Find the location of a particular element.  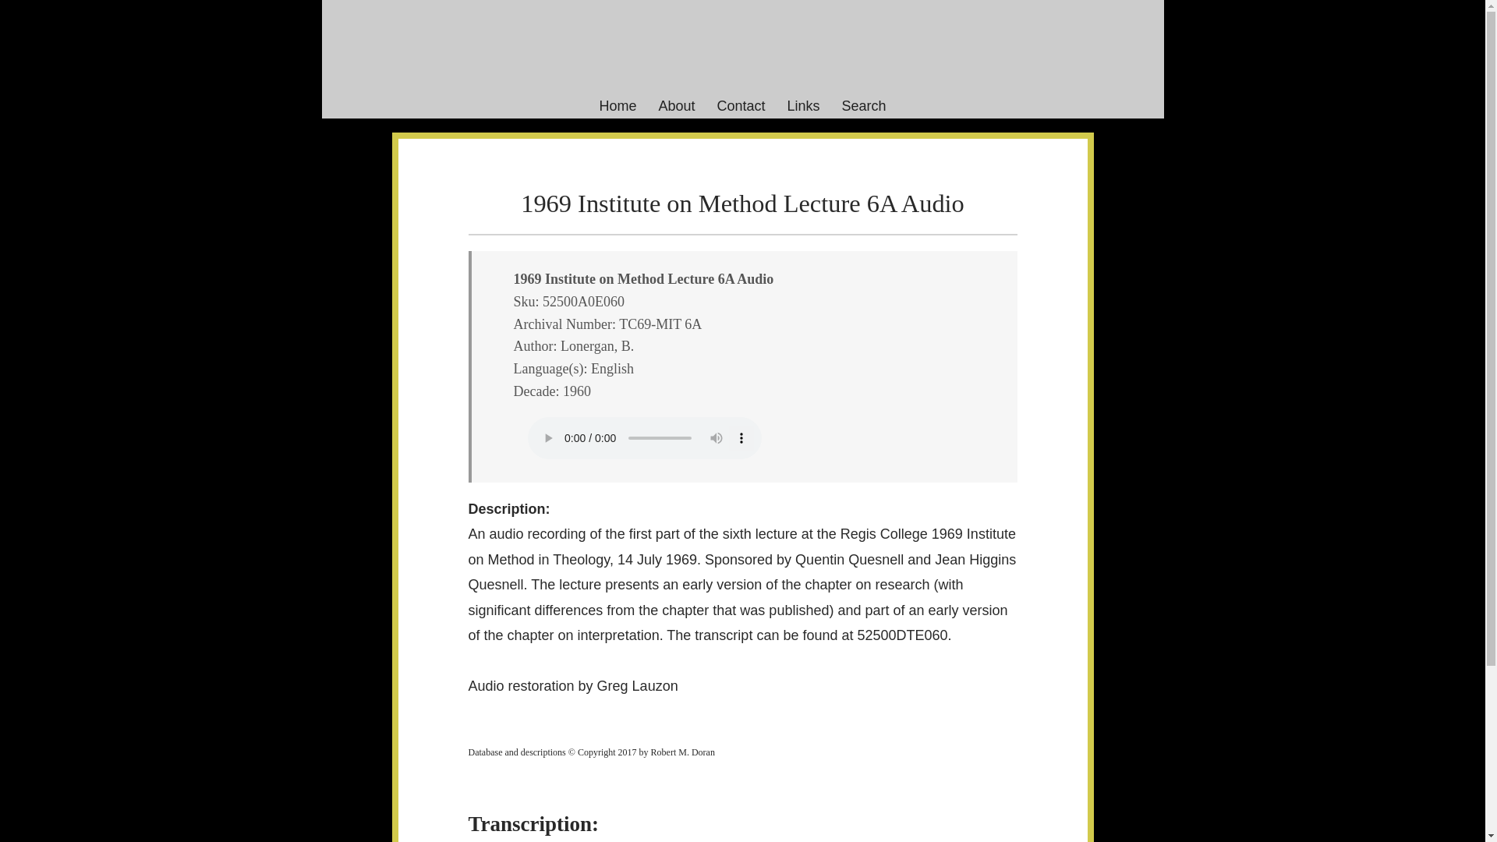

About is located at coordinates (676, 106).